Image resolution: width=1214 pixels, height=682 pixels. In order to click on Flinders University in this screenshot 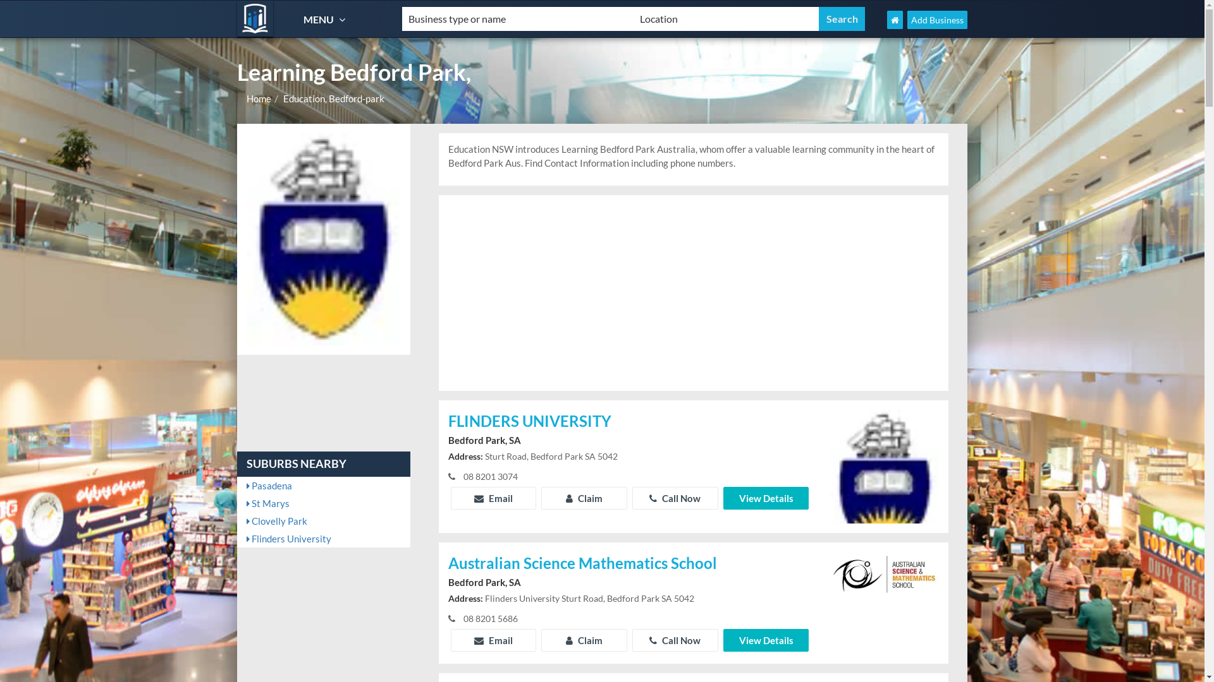, I will do `click(324, 539)`.